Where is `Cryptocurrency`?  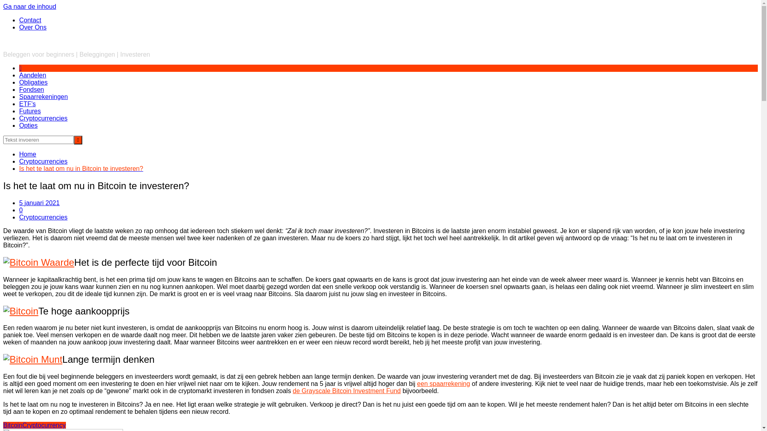
Cryptocurrency is located at coordinates (44, 425).